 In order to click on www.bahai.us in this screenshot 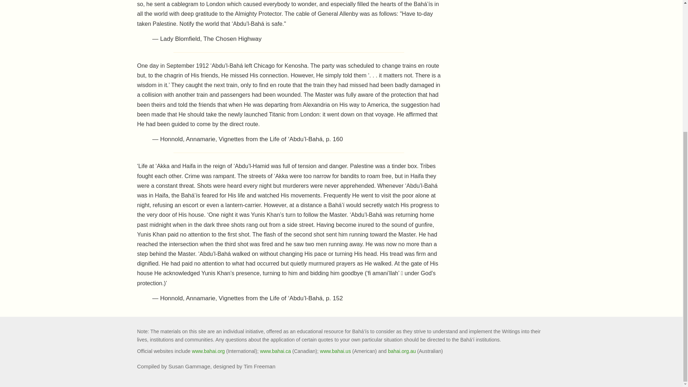, I will do `click(335, 351)`.